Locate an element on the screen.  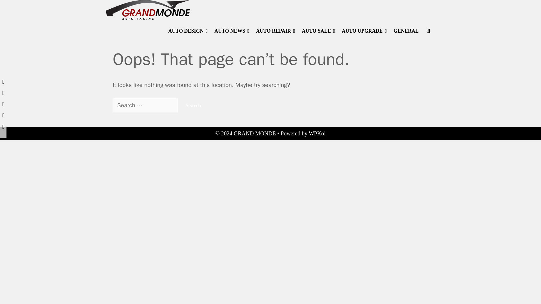
AUTO NEWS is located at coordinates (232, 31).